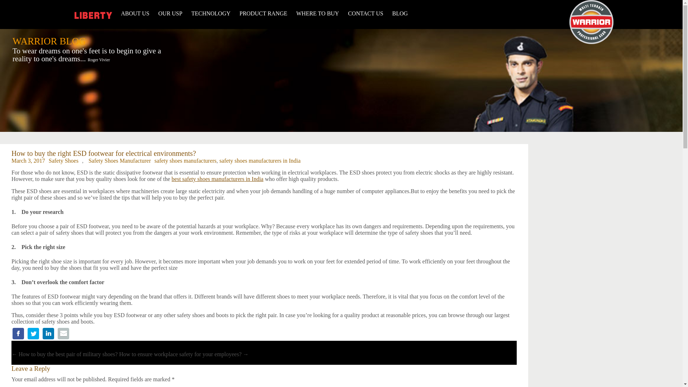  Describe the element at coordinates (263, 14) in the screenshot. I see `PRODUCT RANGE` at that location.